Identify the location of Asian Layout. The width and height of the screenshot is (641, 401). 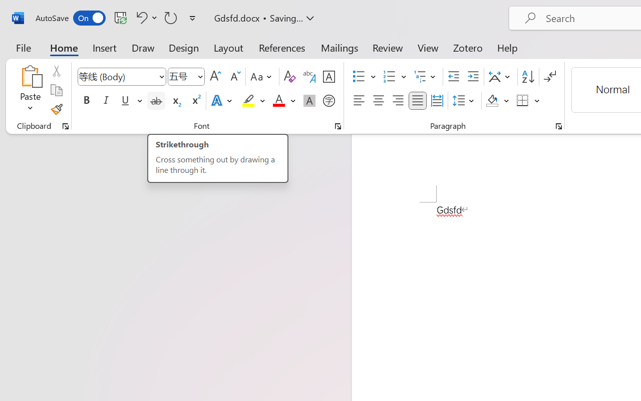
(501, 77).